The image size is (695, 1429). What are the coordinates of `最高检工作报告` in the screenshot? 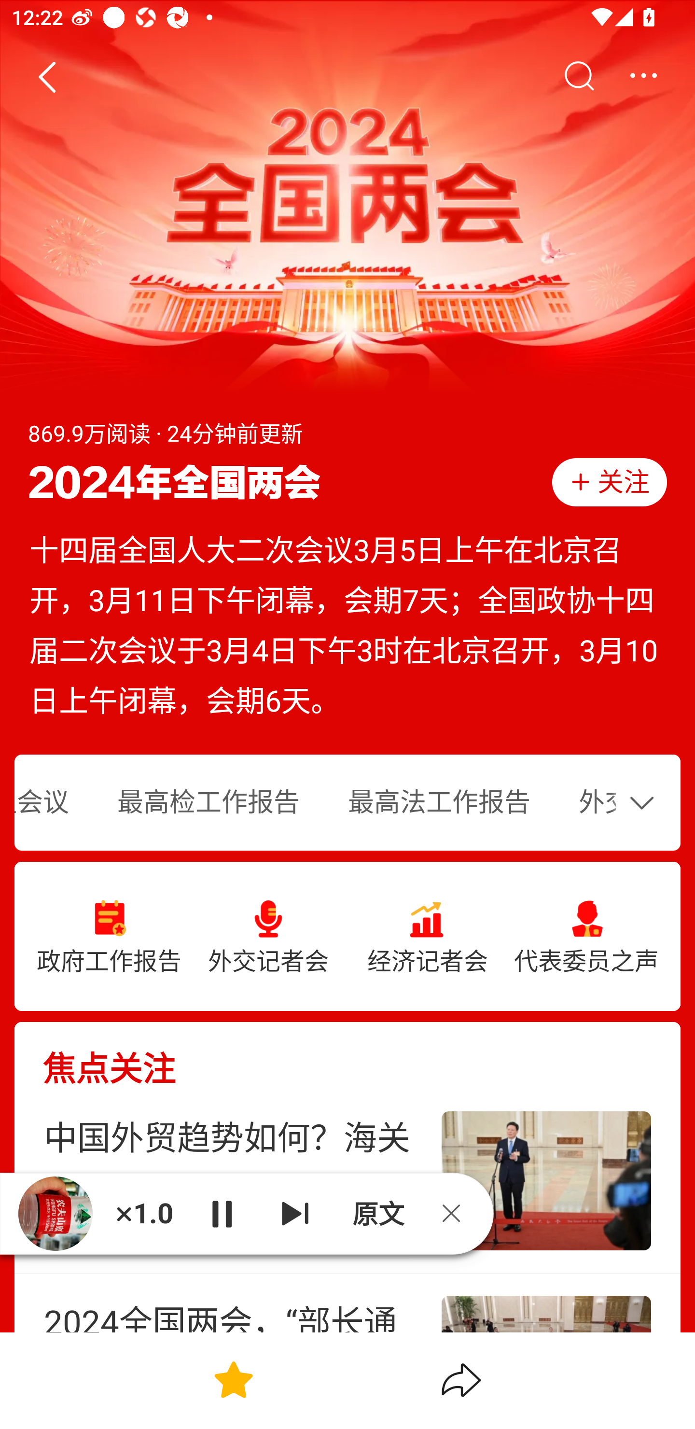 It's located at (208, 803).